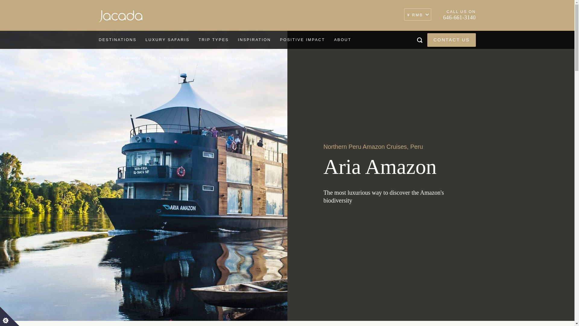  Describe the element at coordinates (460, 18) in the screenshot. I see `646-661-3140` at that location.